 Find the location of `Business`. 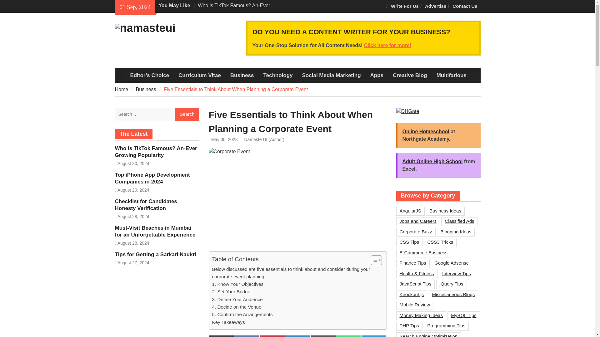

Business is located at coordinates (242, 76).